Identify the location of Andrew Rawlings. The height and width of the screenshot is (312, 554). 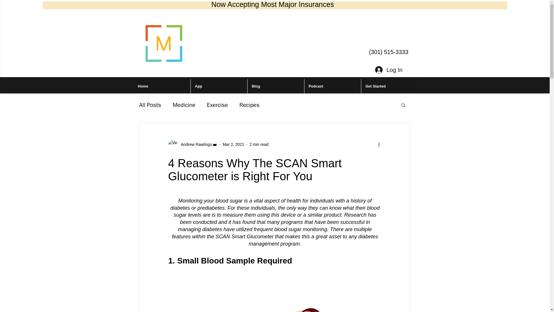
(192, 144).